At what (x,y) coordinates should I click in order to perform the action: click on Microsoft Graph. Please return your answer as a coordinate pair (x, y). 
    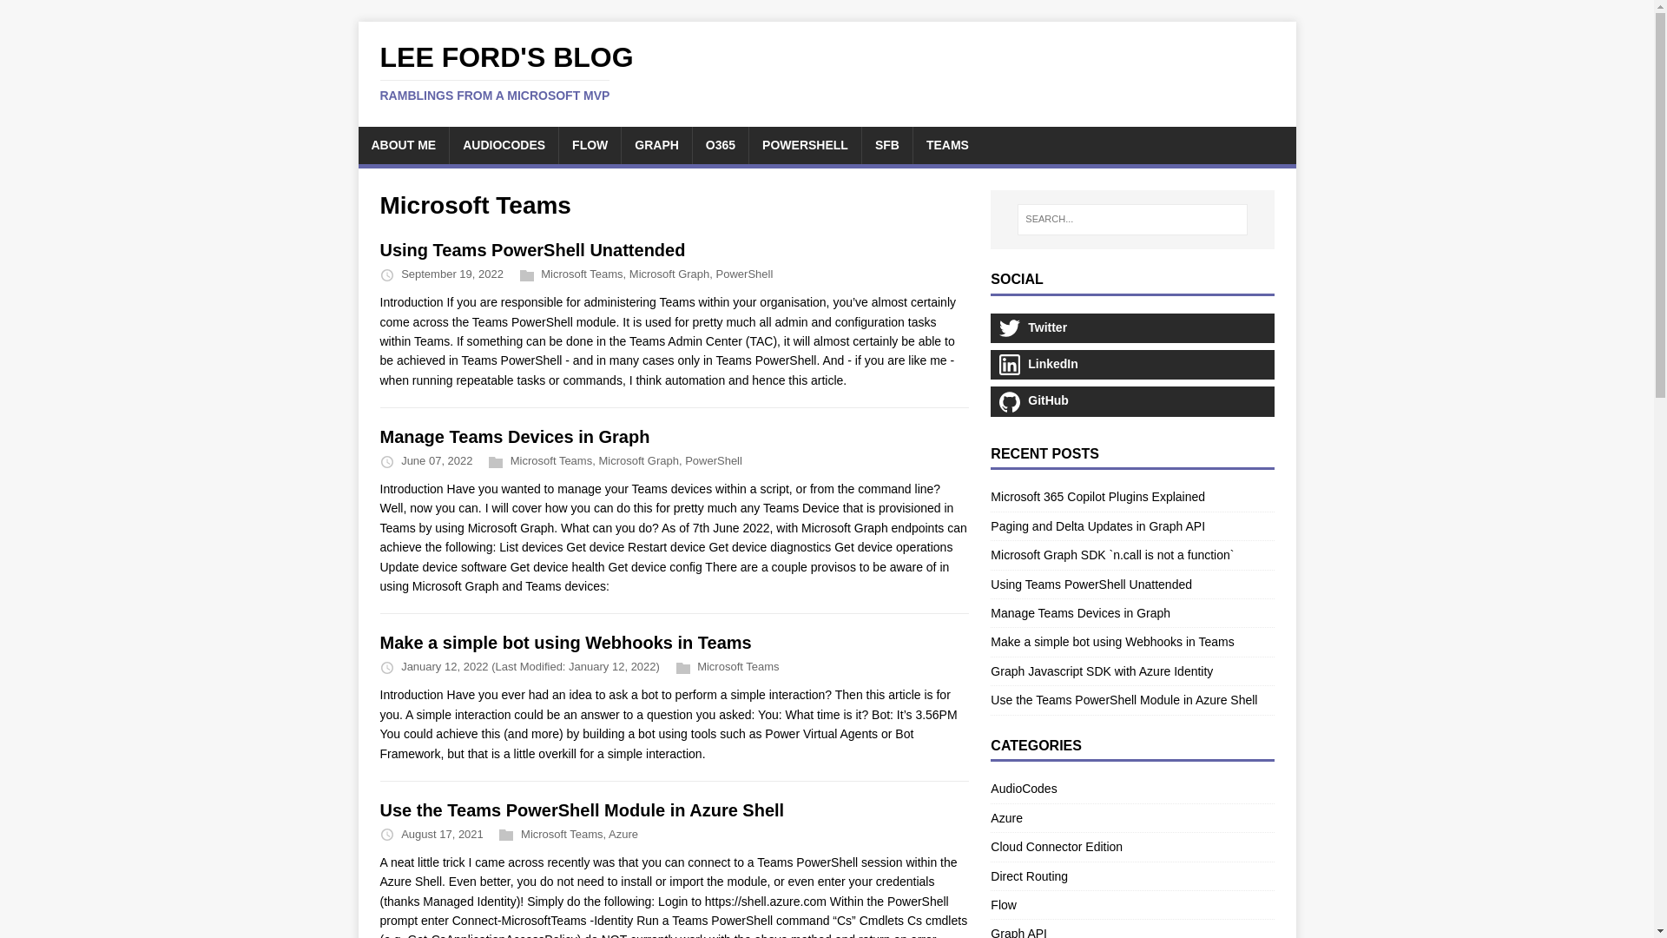
    Looking at the image, I should click on (506, 73).